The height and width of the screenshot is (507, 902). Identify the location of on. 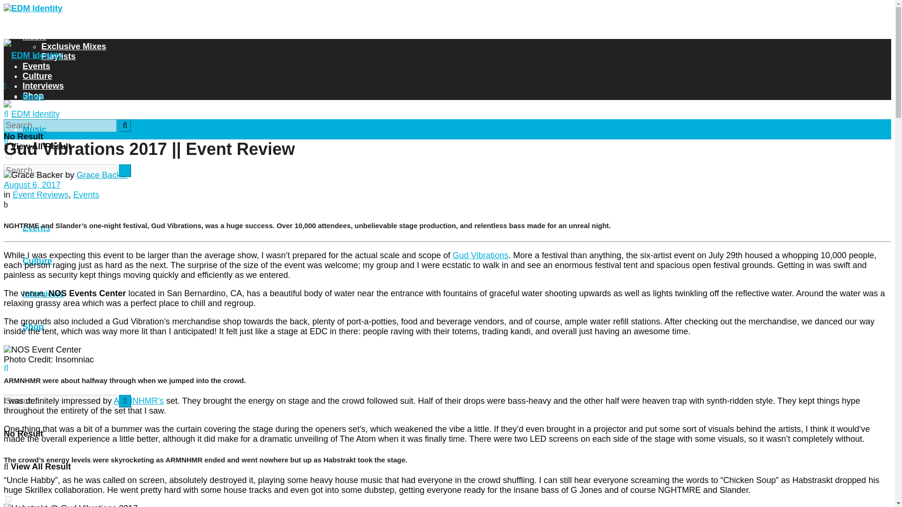
(8, 499).